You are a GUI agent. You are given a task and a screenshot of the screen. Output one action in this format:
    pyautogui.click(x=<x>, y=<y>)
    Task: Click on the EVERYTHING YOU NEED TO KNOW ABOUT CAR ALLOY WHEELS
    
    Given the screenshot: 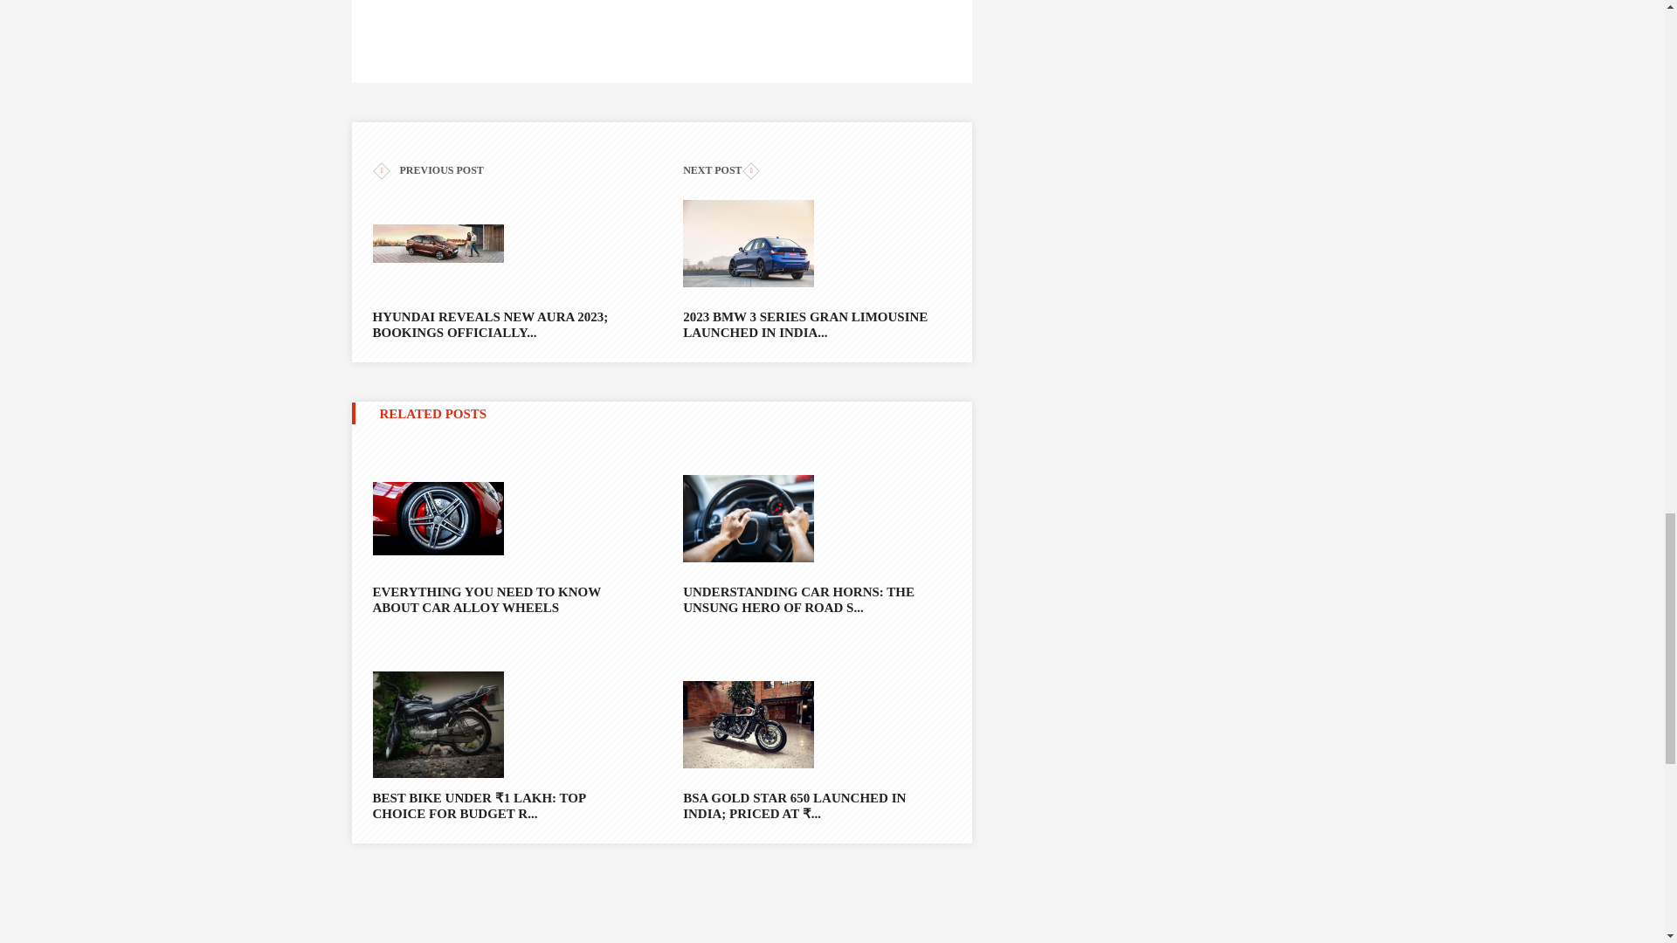 What is the action you would take?
    pyautogui.click(x=505, y=599)
    